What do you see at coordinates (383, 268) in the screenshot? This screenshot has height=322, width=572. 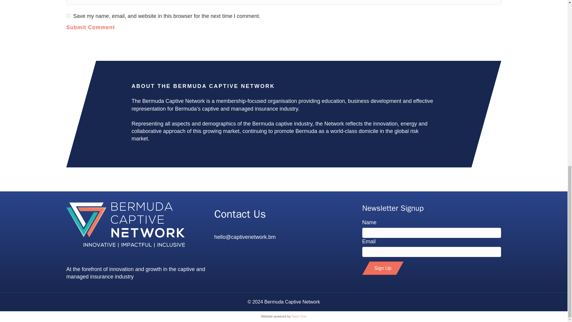 I see `Sign Up` at bounding box center [383, 268].